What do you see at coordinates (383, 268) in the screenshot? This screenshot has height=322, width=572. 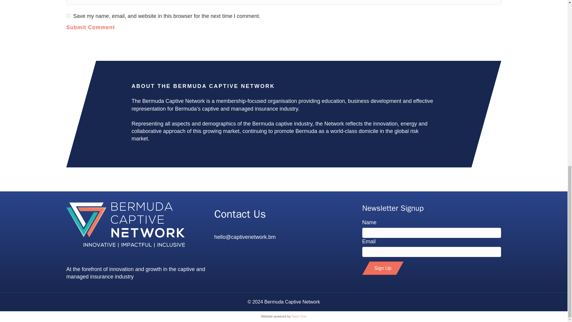 I see `Sign Up` at bounding box center [383, 268].